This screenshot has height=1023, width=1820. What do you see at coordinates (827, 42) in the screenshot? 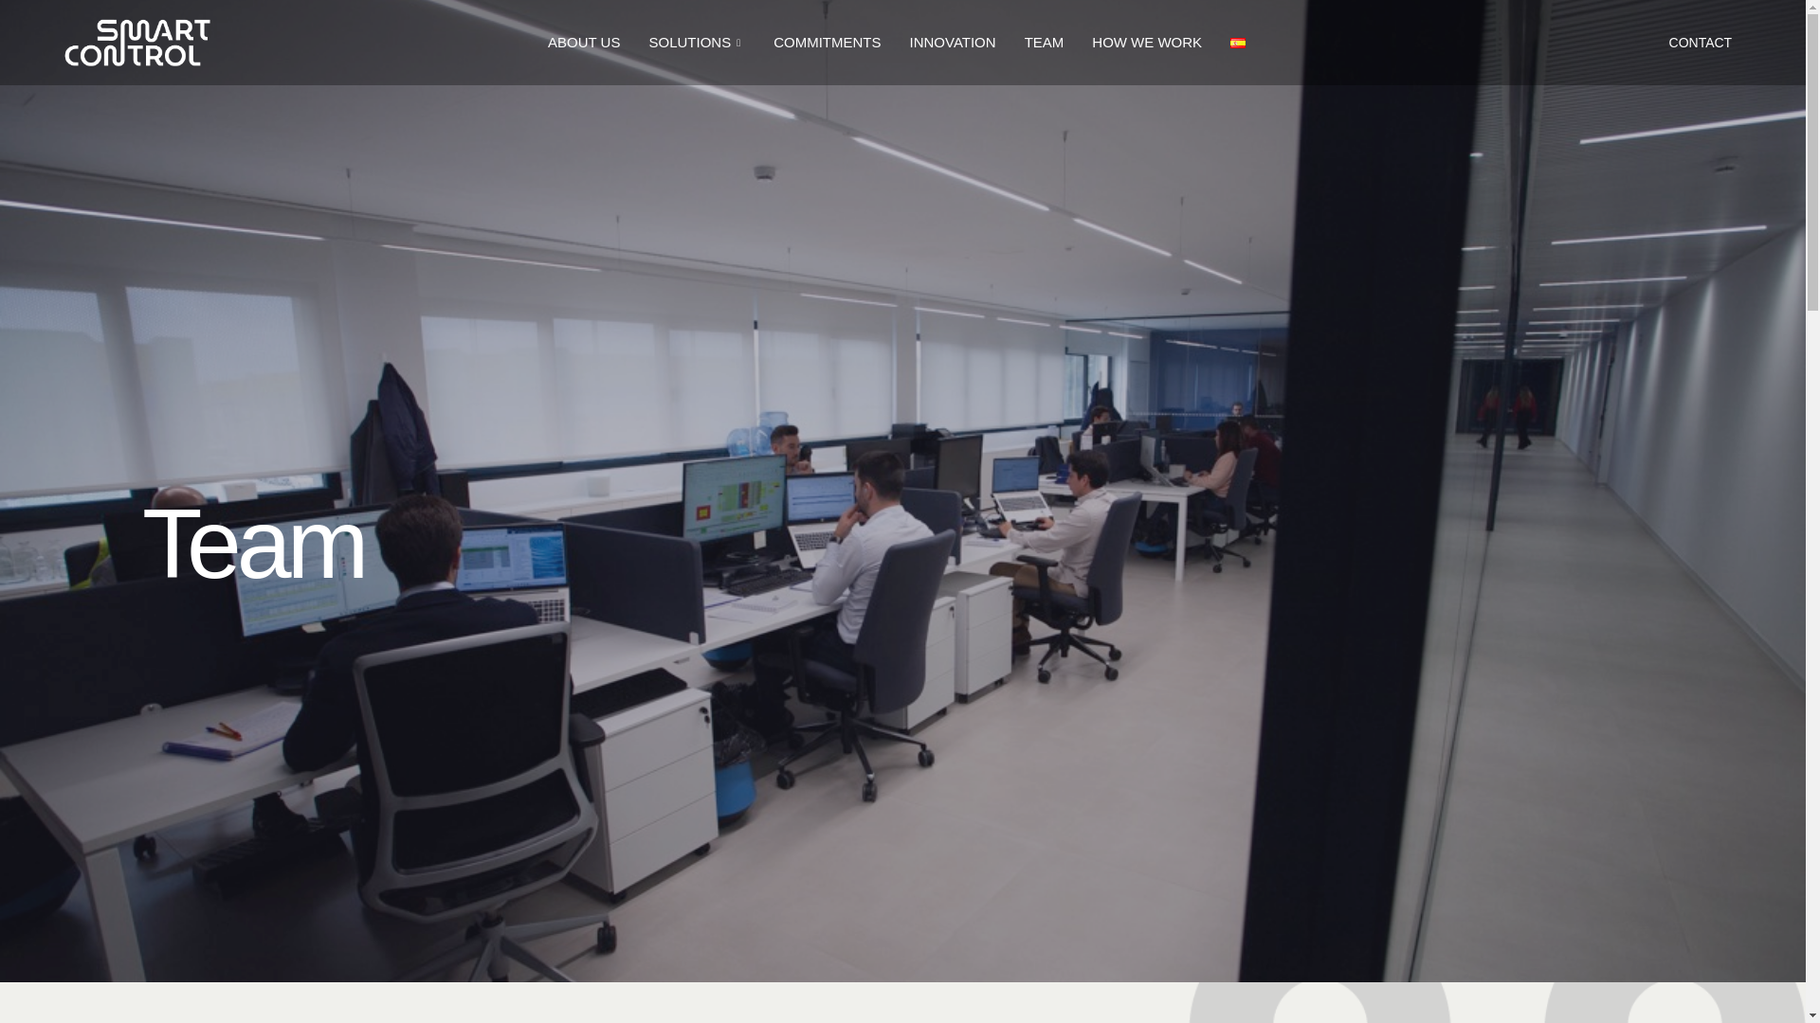
I see `COMMITMENTS` at bounding box center [827, 42].